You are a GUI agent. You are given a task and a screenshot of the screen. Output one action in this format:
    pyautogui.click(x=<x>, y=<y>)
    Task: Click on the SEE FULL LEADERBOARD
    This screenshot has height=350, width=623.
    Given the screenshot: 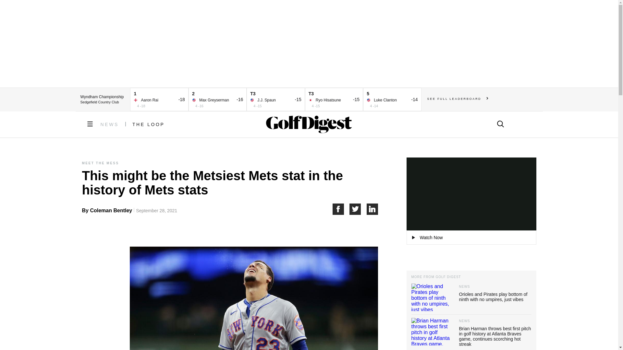 What is the action you would take?
    pyautogui.click(x=458, y=99)
    